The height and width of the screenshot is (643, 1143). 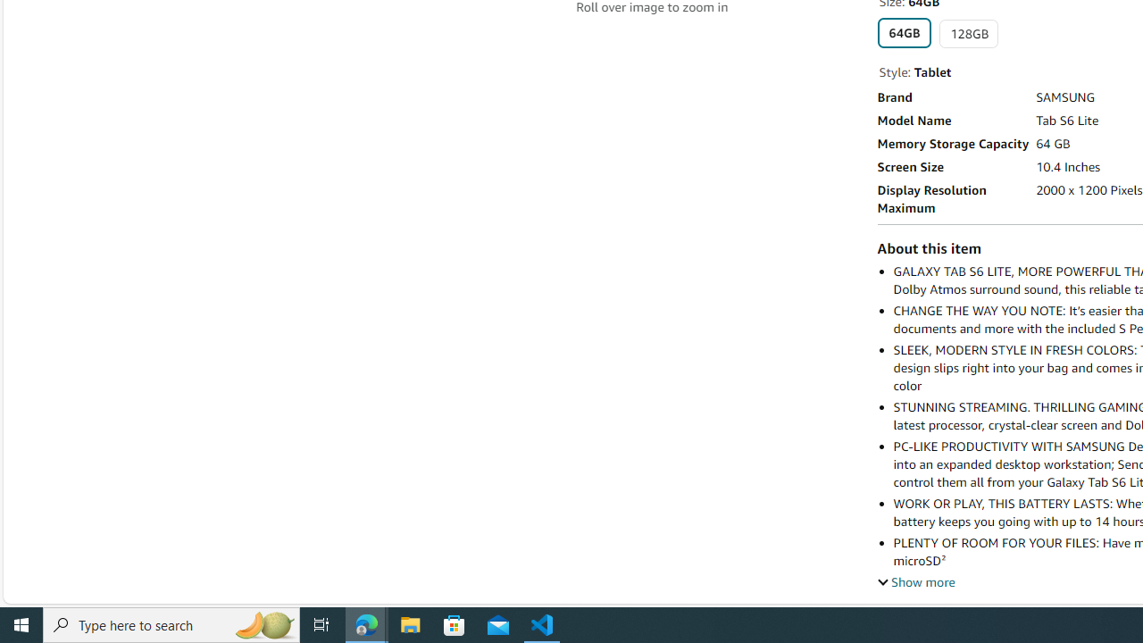 What do you see at coordinates (916, 581) in the screenshot?
I see `Show more` at bounding box center [916, 581].